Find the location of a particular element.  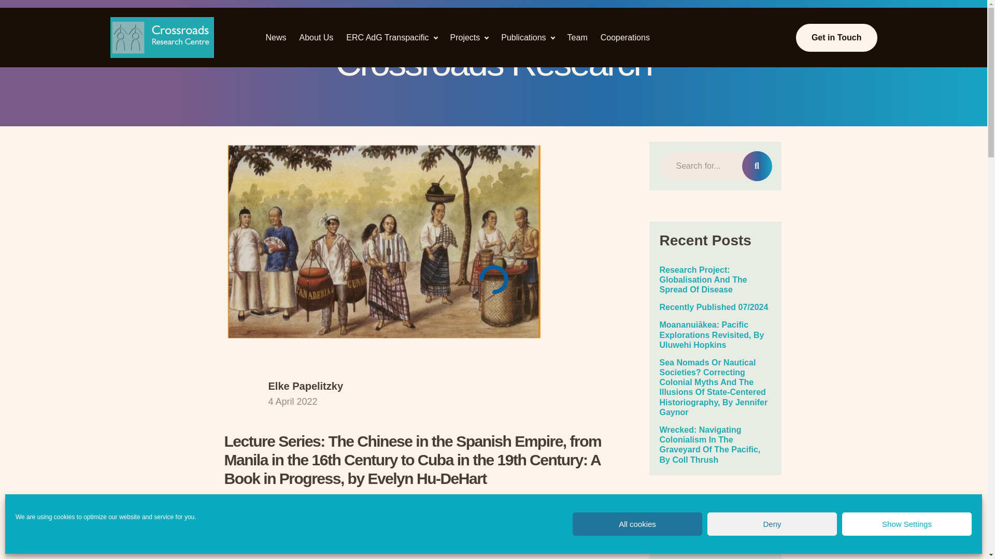

News is located at coordinates (276, 37).